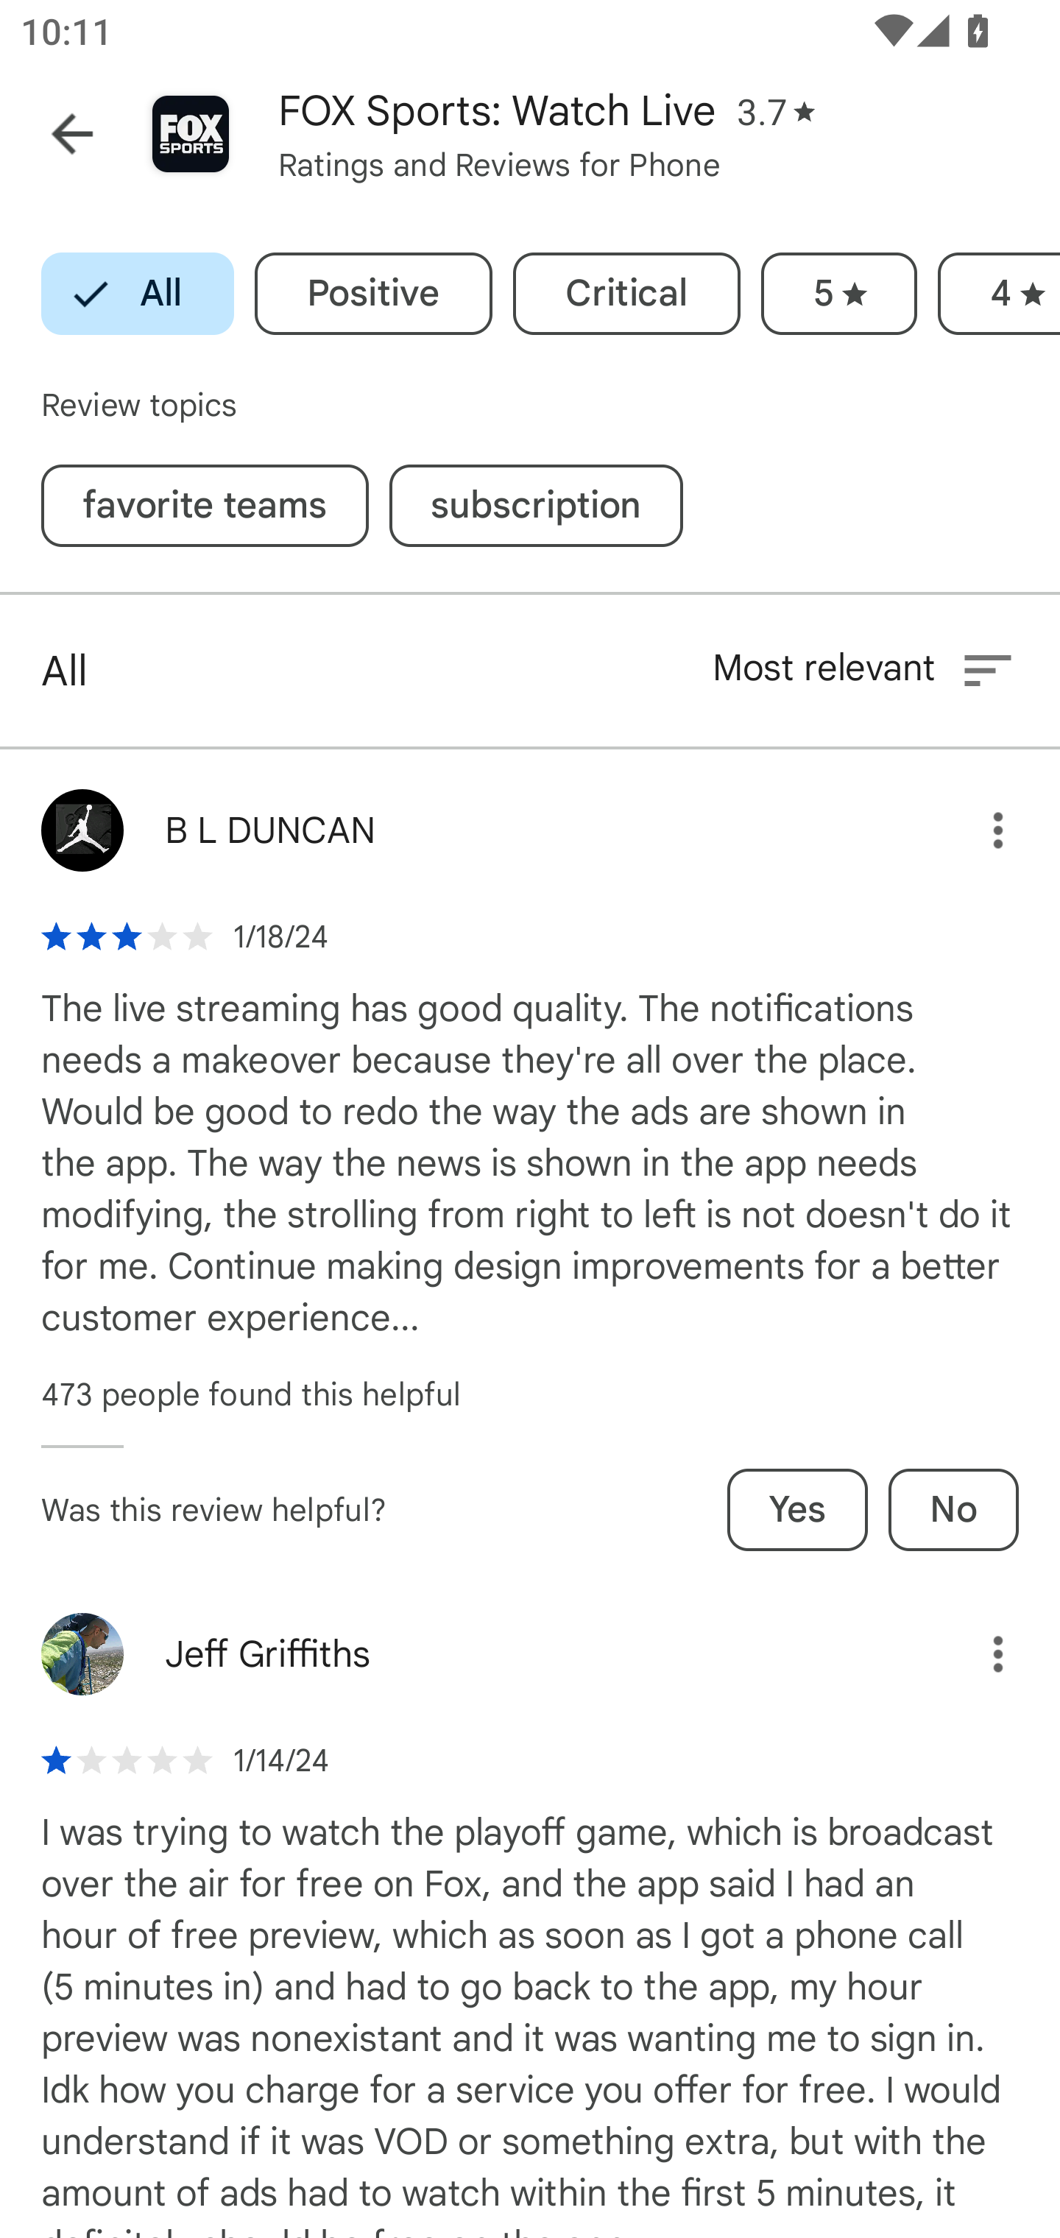 Image resolution: width=1060 pixels, height=2238 pixels. What do you see at coordinates (838, 294) in the screenshot?
I see `5 5 Stars` at bounding box center [838, 294].